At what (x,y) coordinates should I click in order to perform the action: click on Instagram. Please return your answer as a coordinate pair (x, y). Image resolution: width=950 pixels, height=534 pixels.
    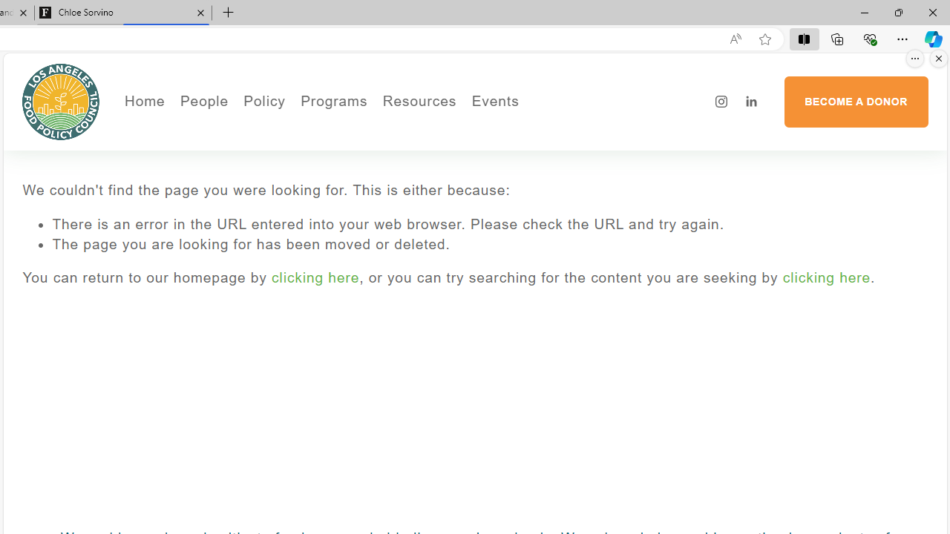
    Looking at the image, I should click on (721, 102).